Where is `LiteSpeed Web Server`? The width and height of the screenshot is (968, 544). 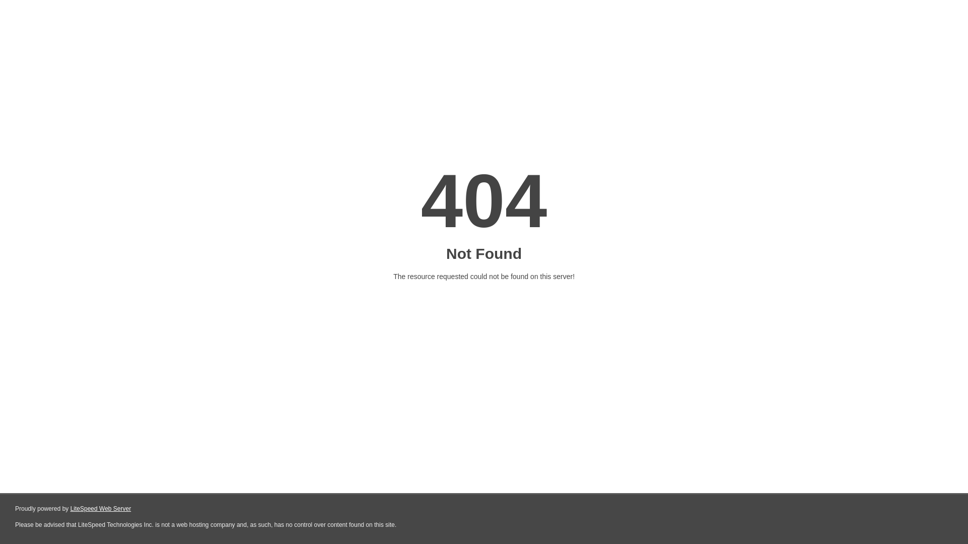 LiteSpeed Web Server is located at coordinates (101, 509).